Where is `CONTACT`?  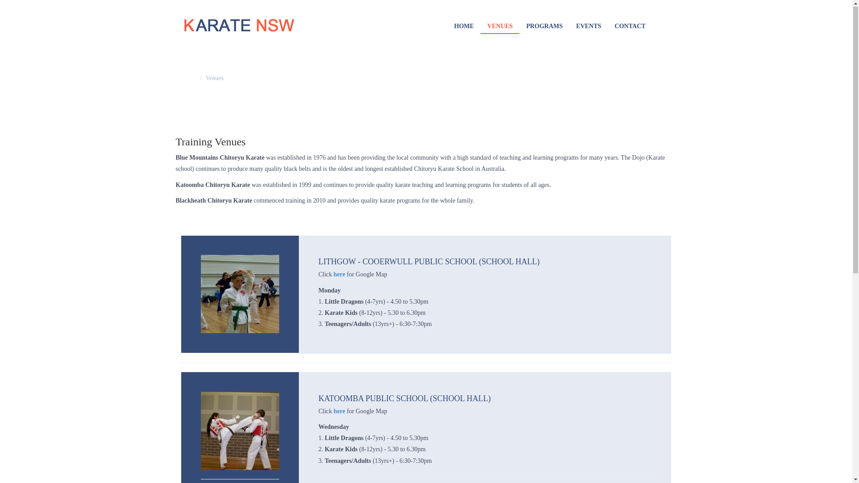 CONTACT is located at coordinates (630, 27).